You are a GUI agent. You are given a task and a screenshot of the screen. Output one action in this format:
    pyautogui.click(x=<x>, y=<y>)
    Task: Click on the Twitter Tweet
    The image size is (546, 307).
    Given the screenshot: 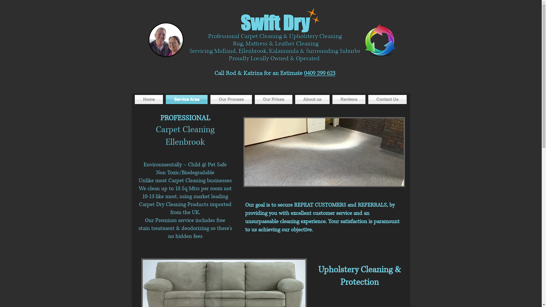 What is the action you would take?
    pyautogui.click(x=267, y=84)
    